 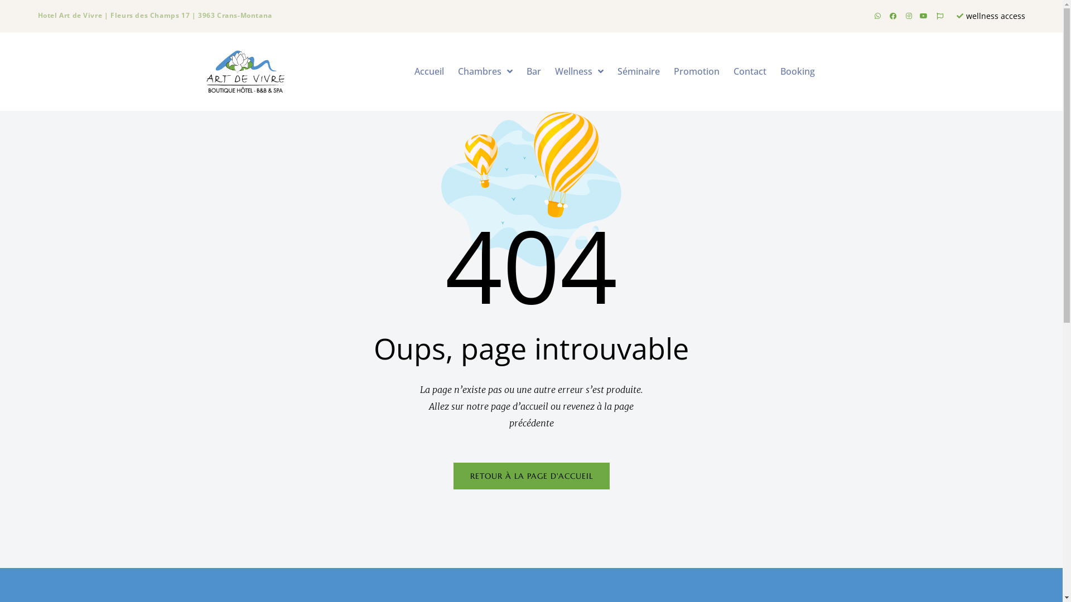 I want to click on Wellness, so click(x=273, y=18).